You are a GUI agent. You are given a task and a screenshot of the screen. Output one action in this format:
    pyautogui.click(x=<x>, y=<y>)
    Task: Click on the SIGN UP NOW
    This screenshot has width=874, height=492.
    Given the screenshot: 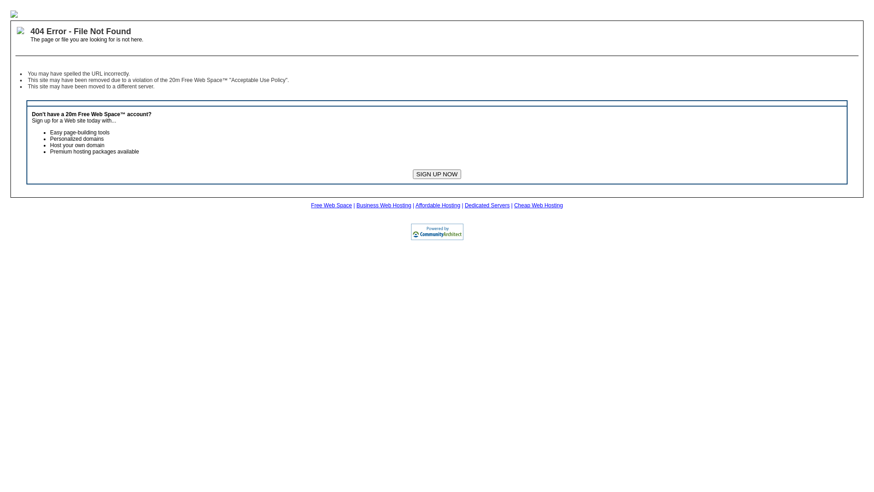 What is the action you would take?
    pyautogui.click(x=437, y=174)
    